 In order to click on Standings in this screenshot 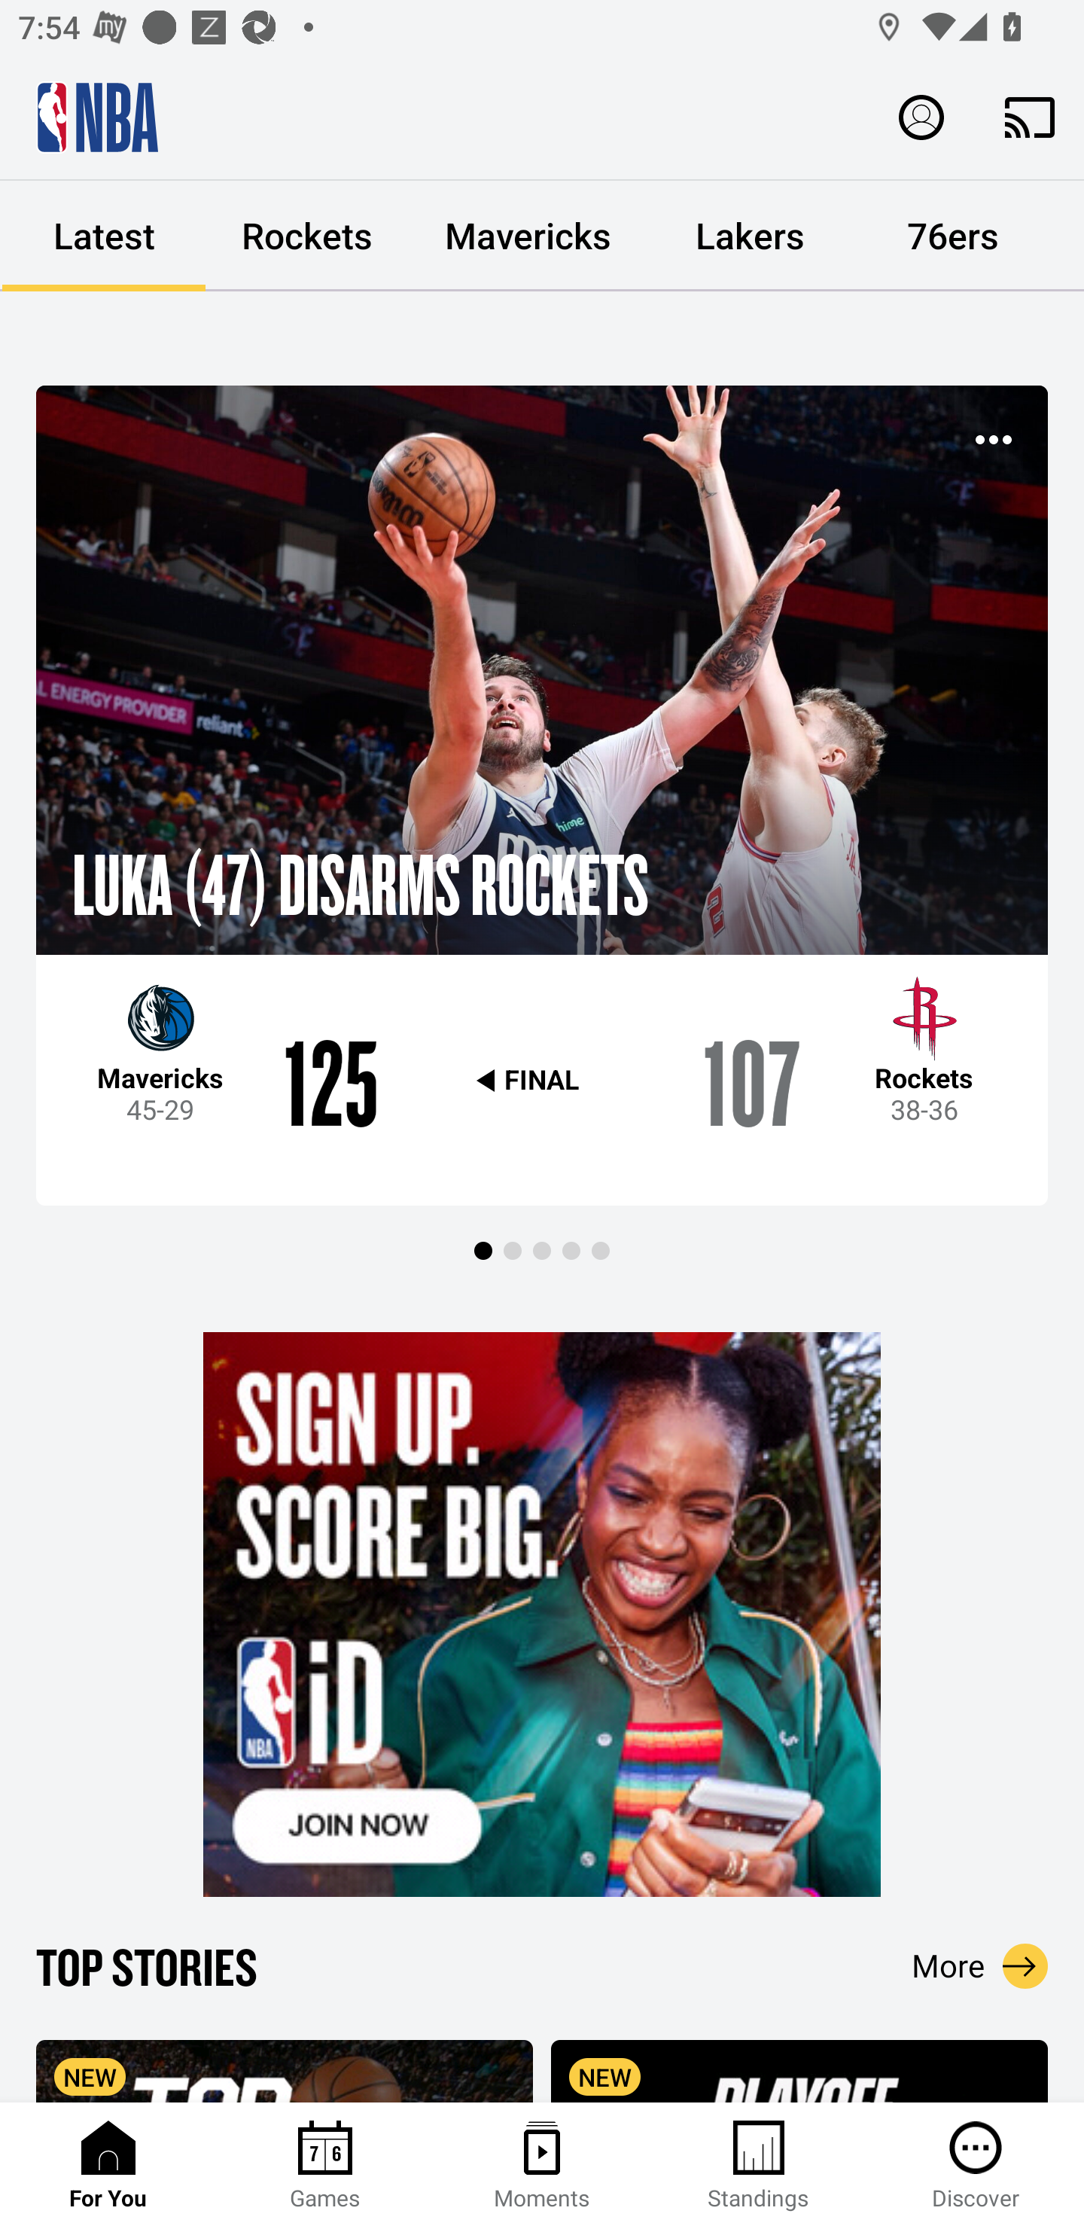, I will do `click(759, 2166)`.